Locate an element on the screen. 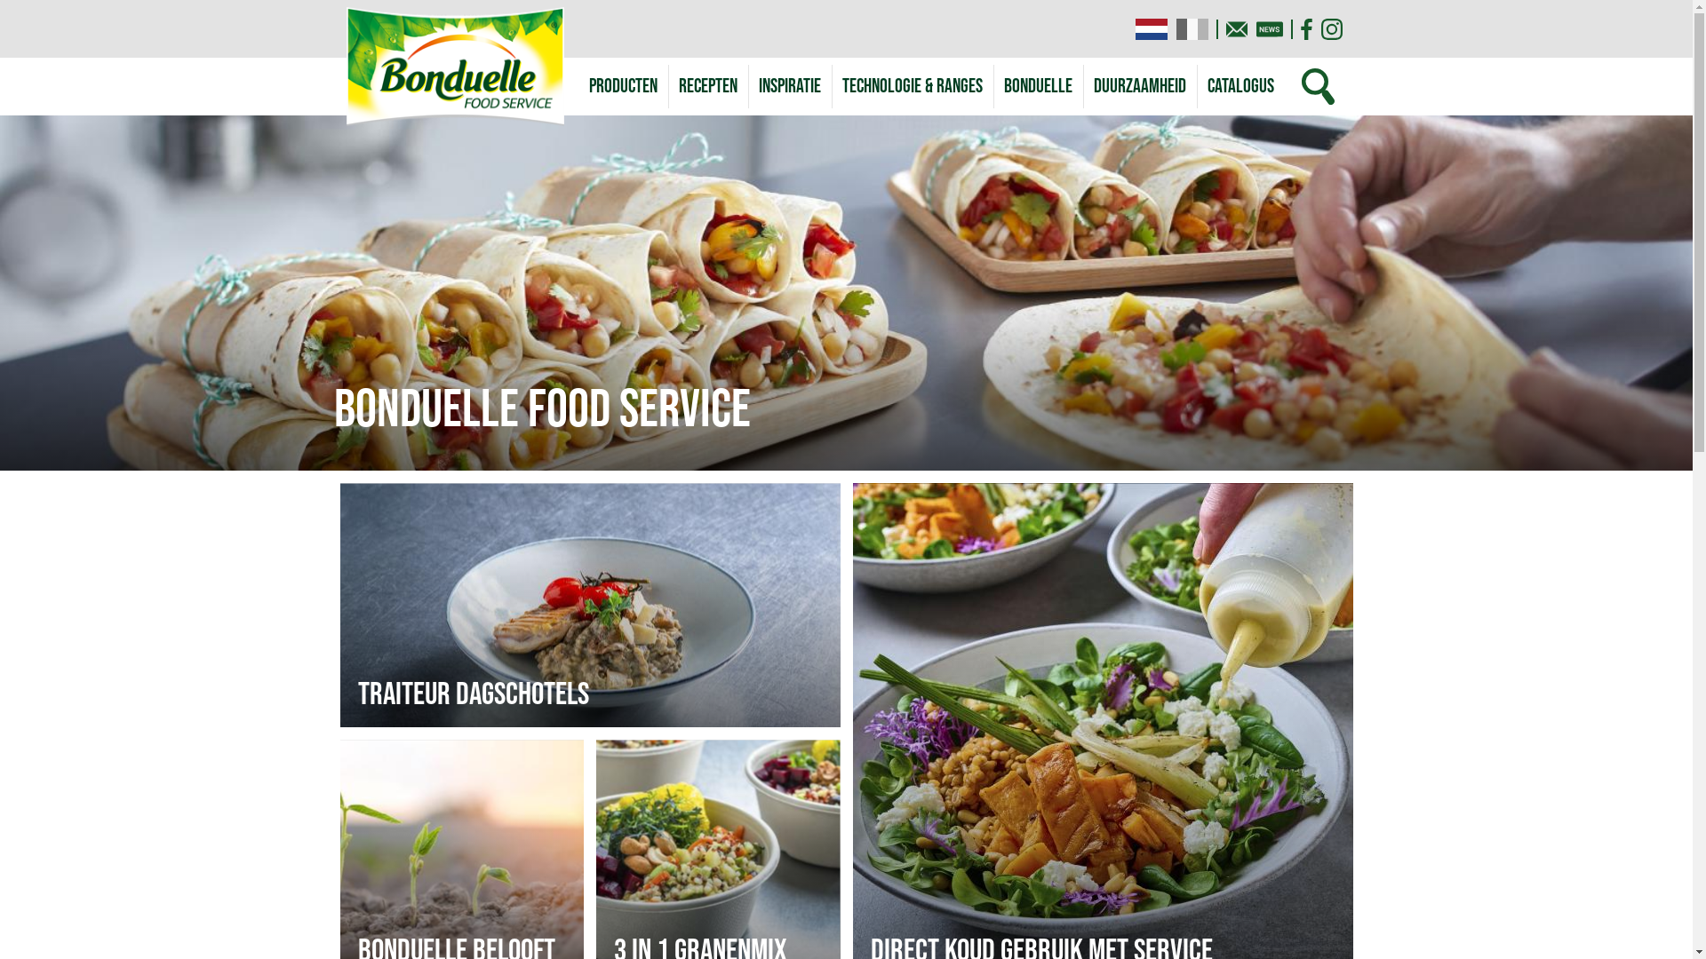 The height and width of the screenshot is (959, 1706). CATALOGUS is located at coordinates (1240, 87).